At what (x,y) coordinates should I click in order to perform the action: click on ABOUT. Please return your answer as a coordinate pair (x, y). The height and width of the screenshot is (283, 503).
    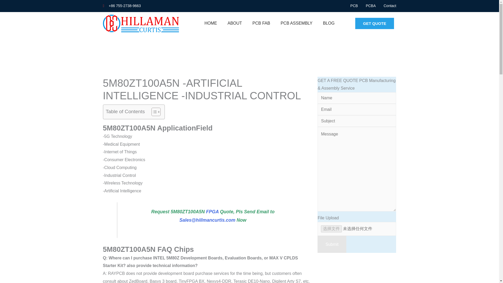
    Looking at the image, I should click on (234, 23).